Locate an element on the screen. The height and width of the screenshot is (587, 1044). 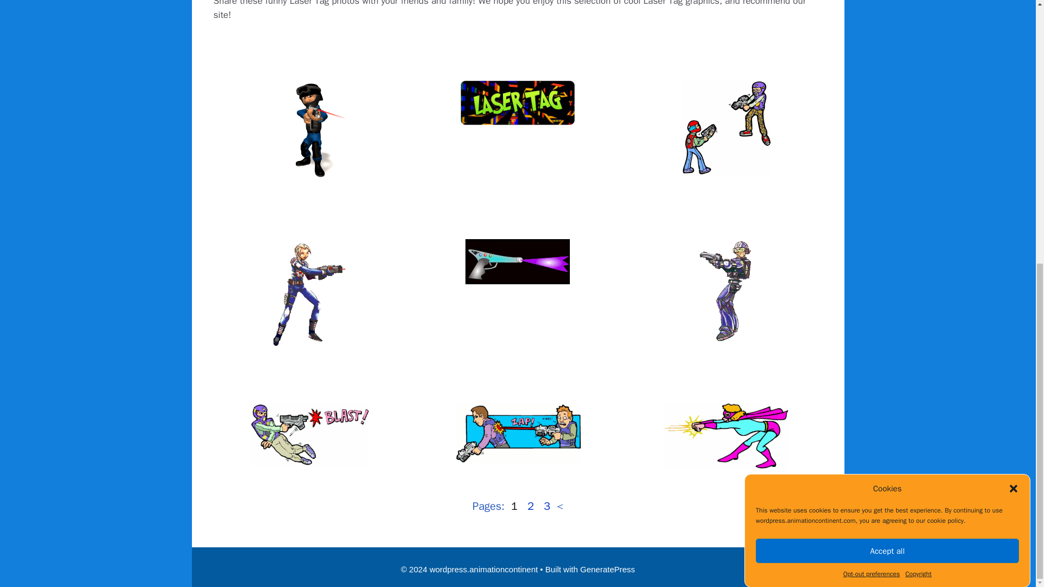
Copyright is located at coordinates (918, 150).